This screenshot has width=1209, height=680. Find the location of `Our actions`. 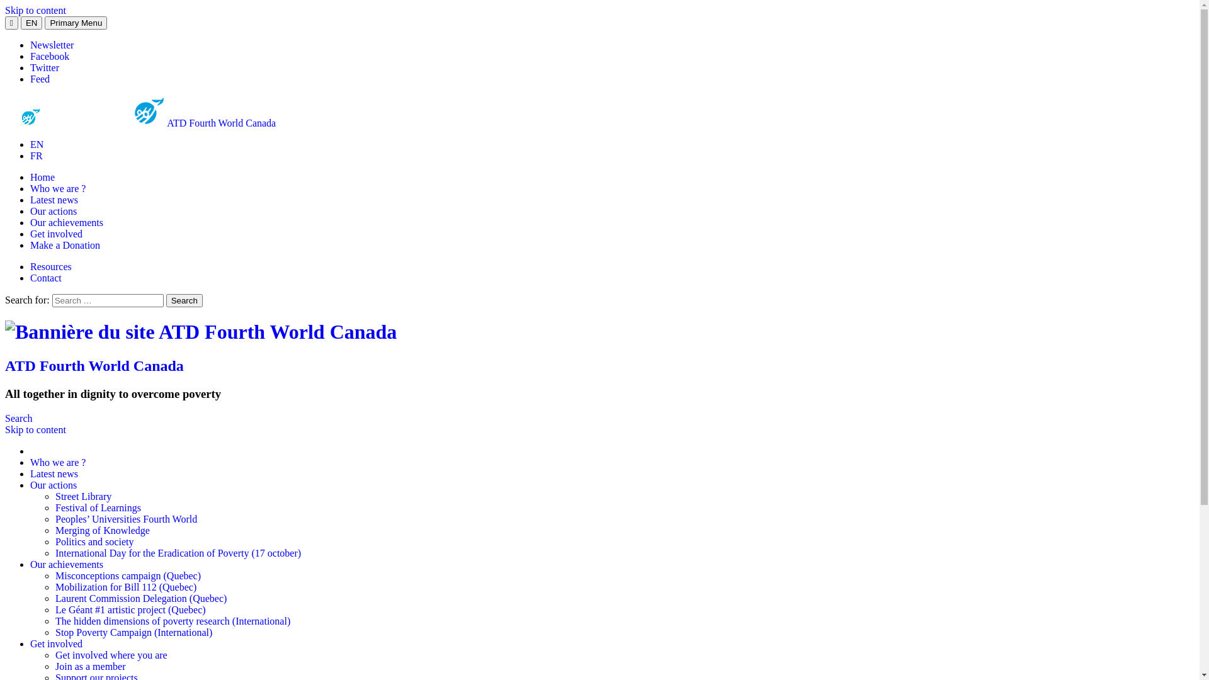

Our actions is located at coordinates (54, 485).